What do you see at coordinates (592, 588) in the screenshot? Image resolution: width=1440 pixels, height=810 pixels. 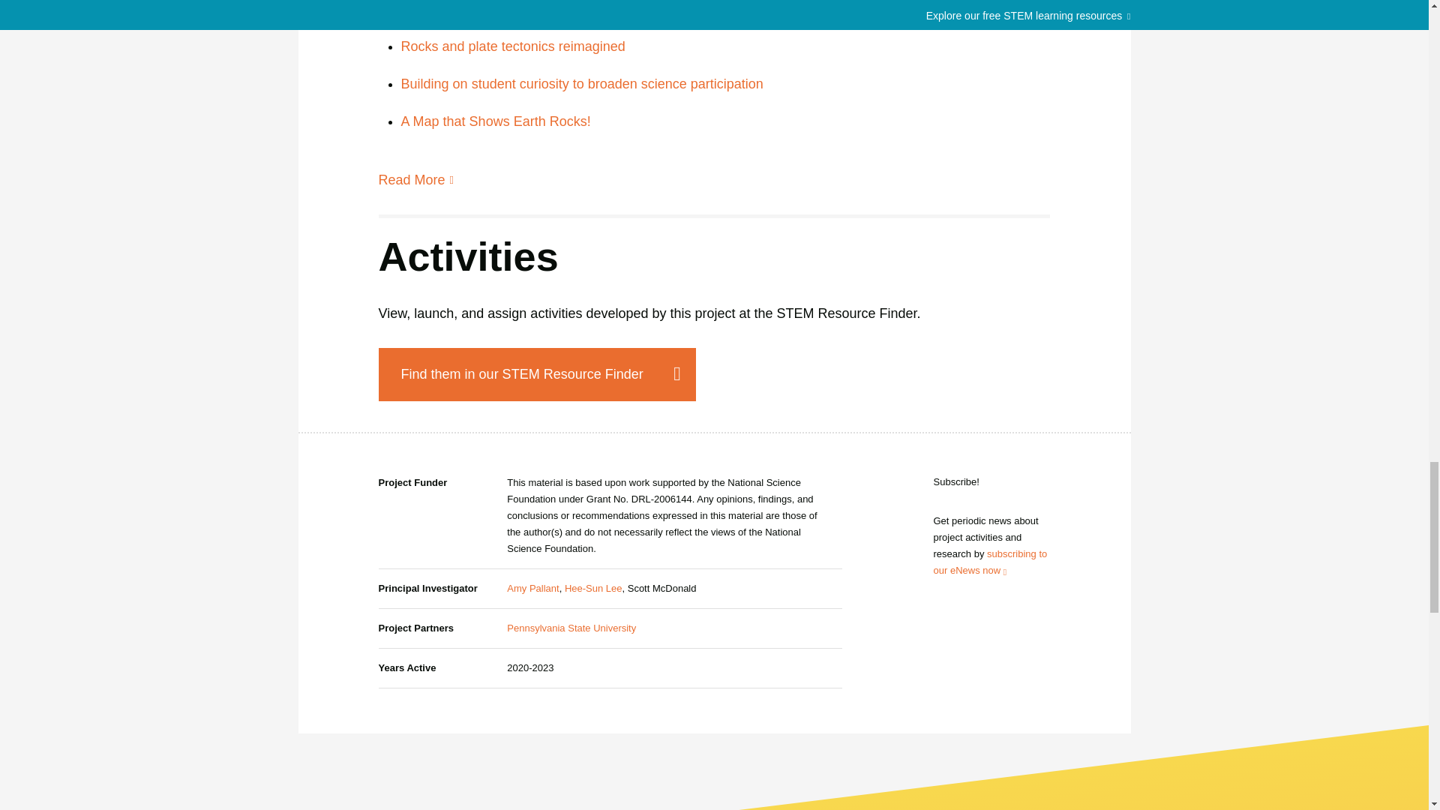 I see `Hee-Sun Lee` at bounding box center [592, 588].